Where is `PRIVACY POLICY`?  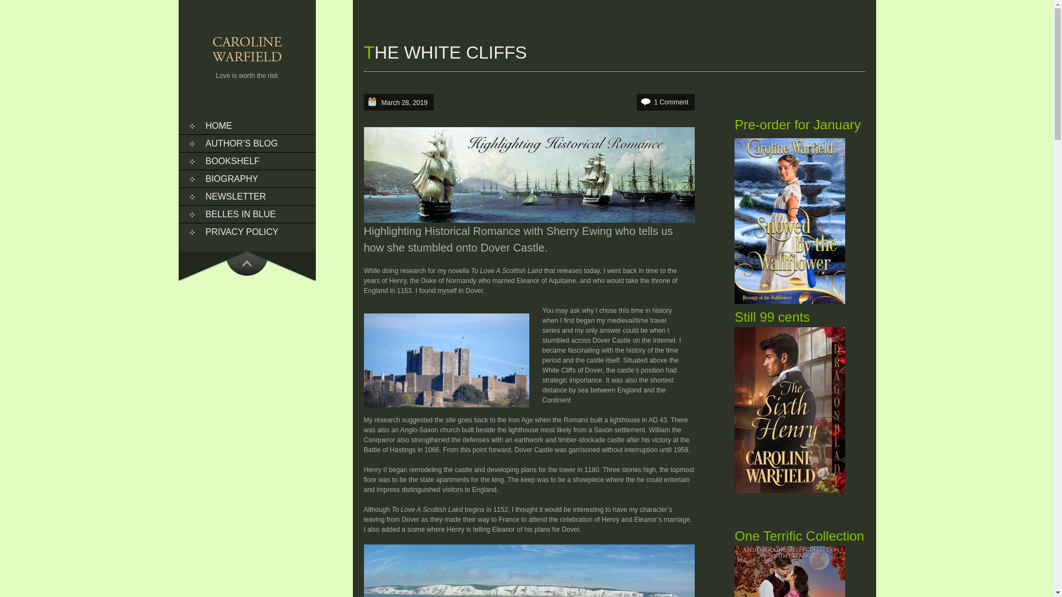 PRIVACY POLICY is located at coordinates (247, 232).